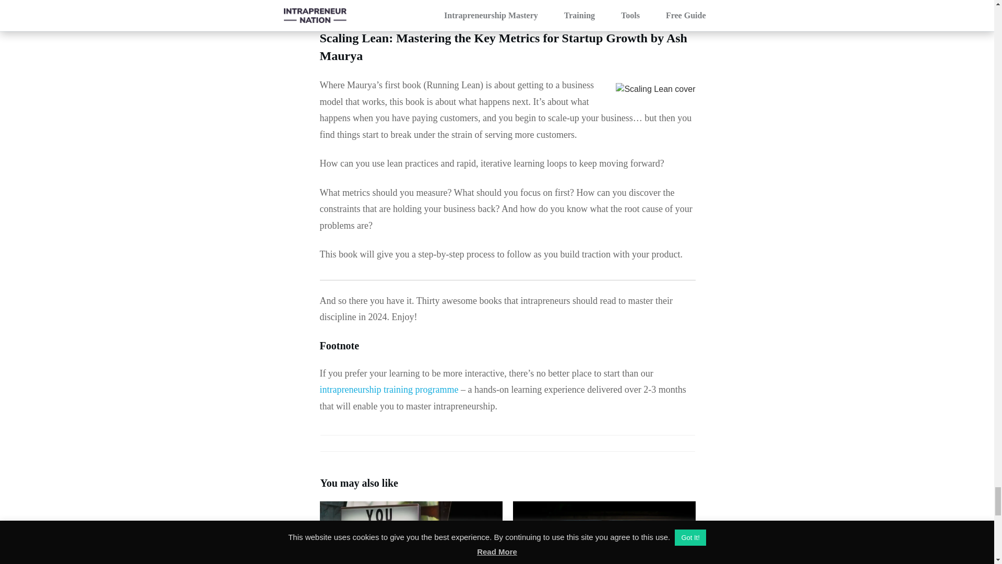  I want to click on The Vital Role of a Vision Statement in Innovation Projects, so click(410, 533).